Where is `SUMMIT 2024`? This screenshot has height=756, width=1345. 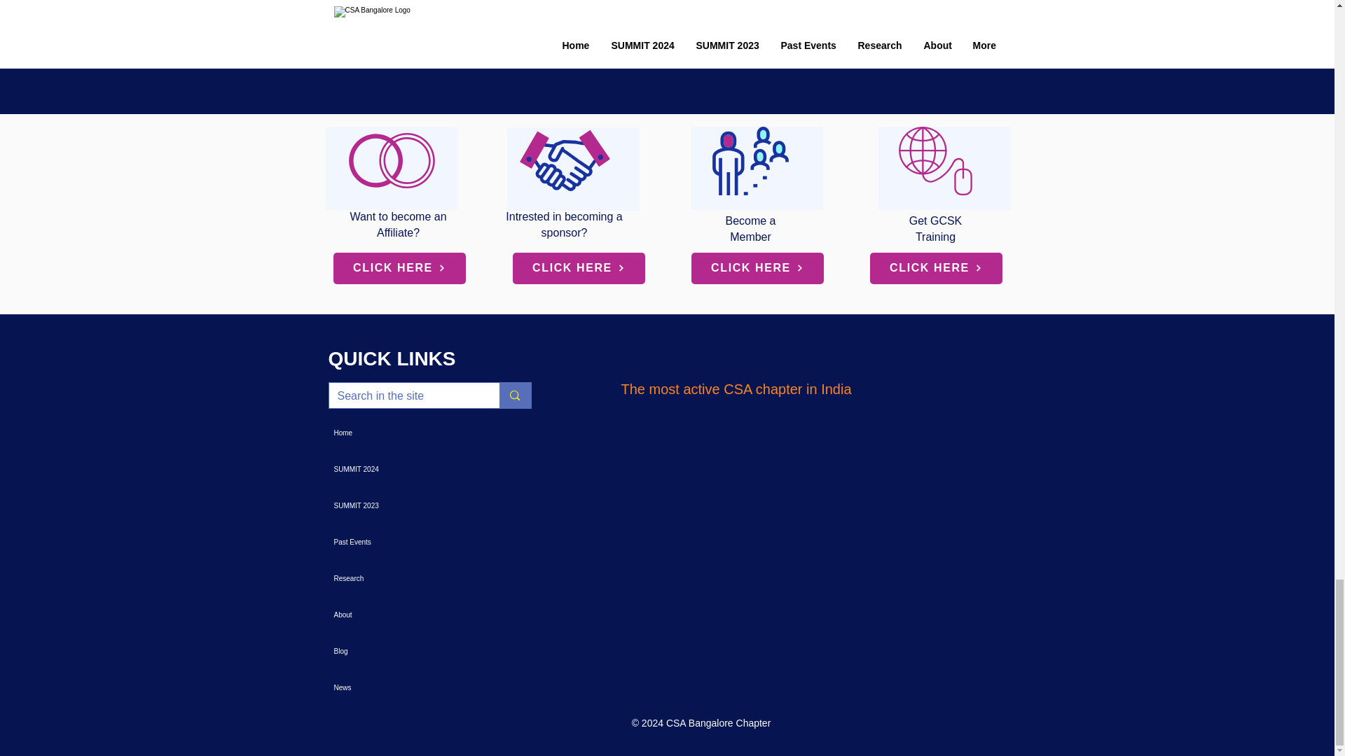 SUMMIT 2024 is located at coordinates (399, 469).